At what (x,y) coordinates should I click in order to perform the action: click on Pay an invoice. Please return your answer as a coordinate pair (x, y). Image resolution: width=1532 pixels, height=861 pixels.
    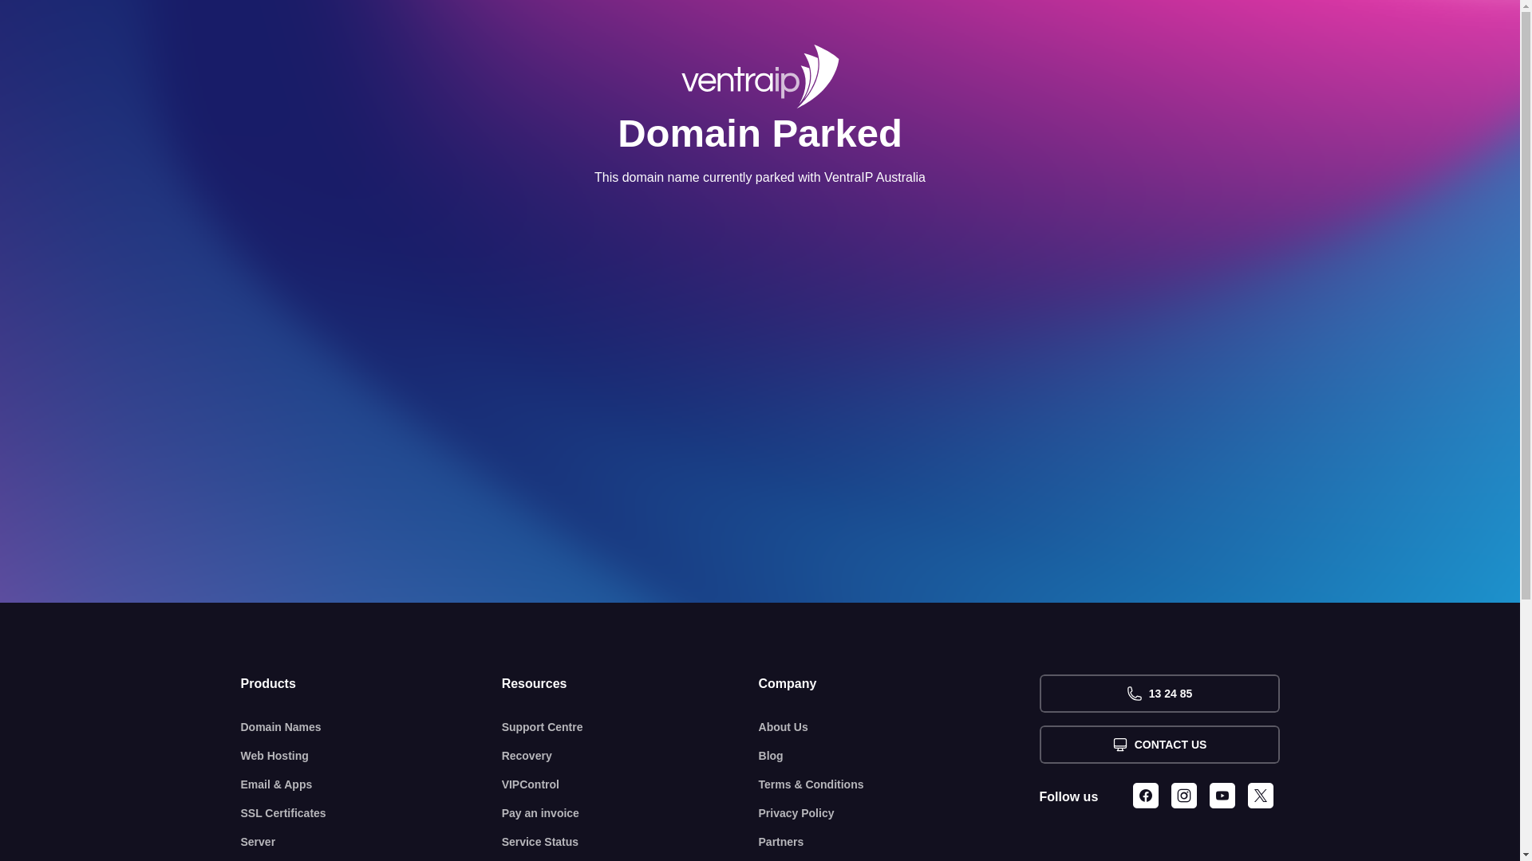
    Looking at the image, I should click on (630, 813).